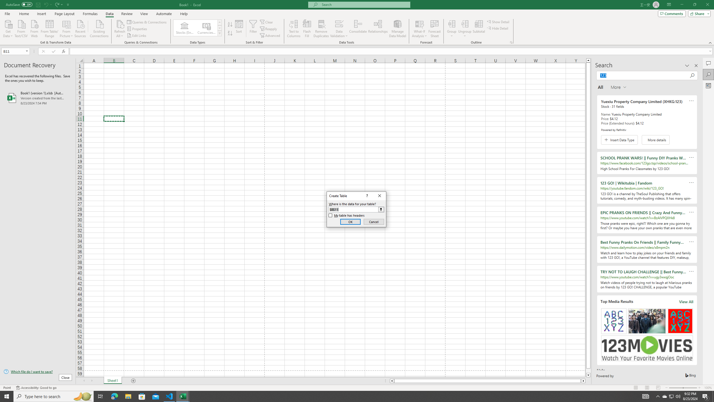  I want to click on Microsoft search, so click(364, 4).